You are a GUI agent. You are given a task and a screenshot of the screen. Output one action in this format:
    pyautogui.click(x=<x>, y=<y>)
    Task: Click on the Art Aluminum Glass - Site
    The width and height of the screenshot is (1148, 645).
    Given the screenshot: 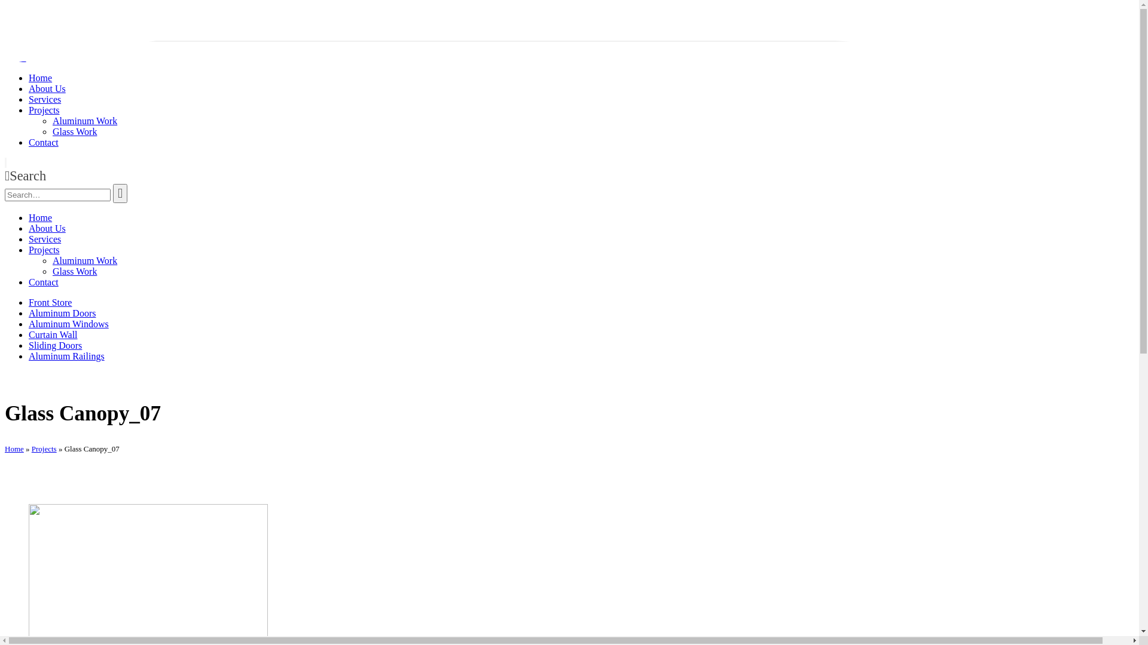 What is the action you would take?
    pyautogui.click(x=42, y=57)
    